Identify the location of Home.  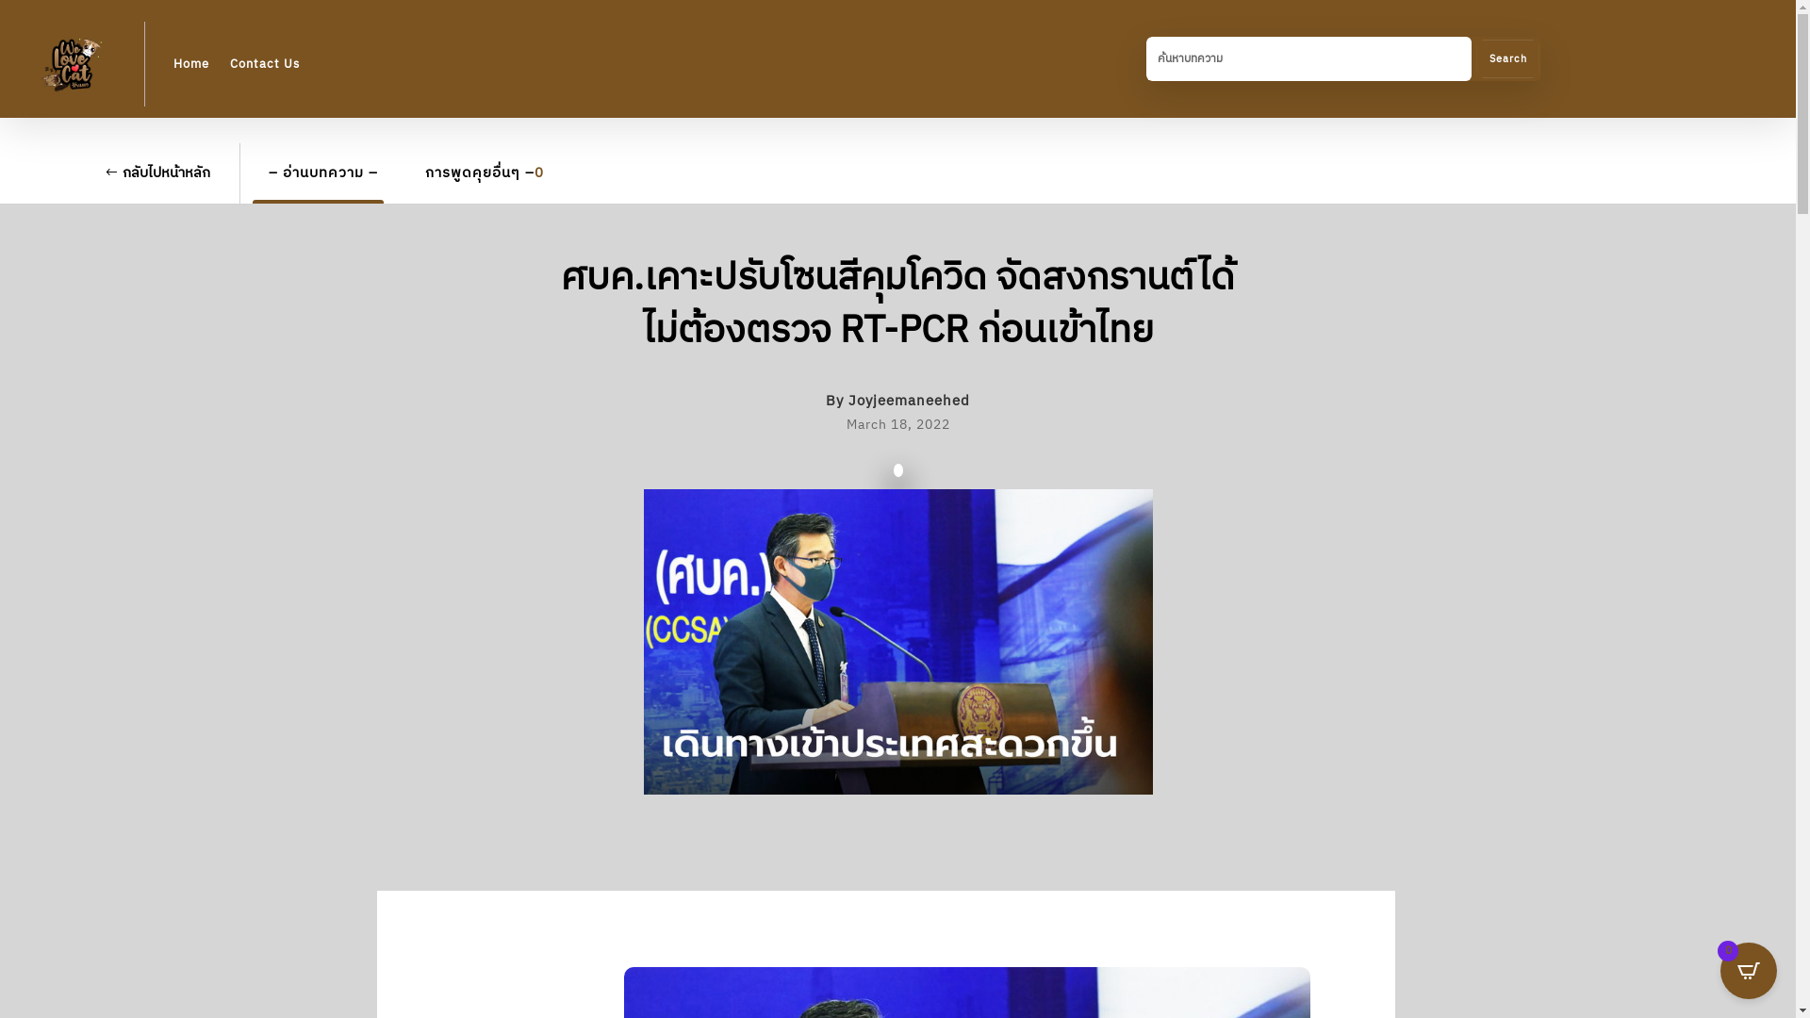
(191, 64).